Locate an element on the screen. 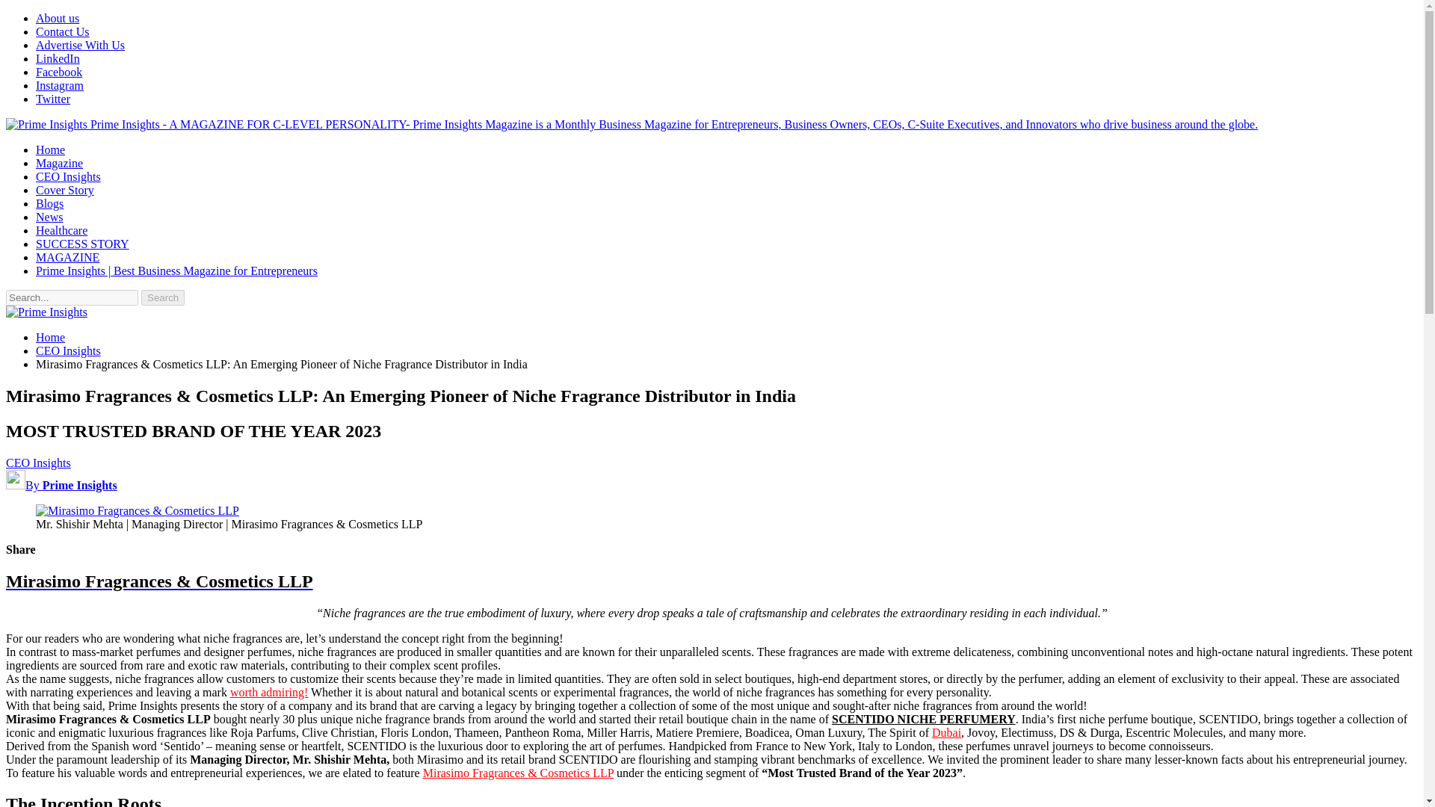 Image resolution: width=1435 pixels, height=807 pixels. Blogs is located at coordinates (49, 203).